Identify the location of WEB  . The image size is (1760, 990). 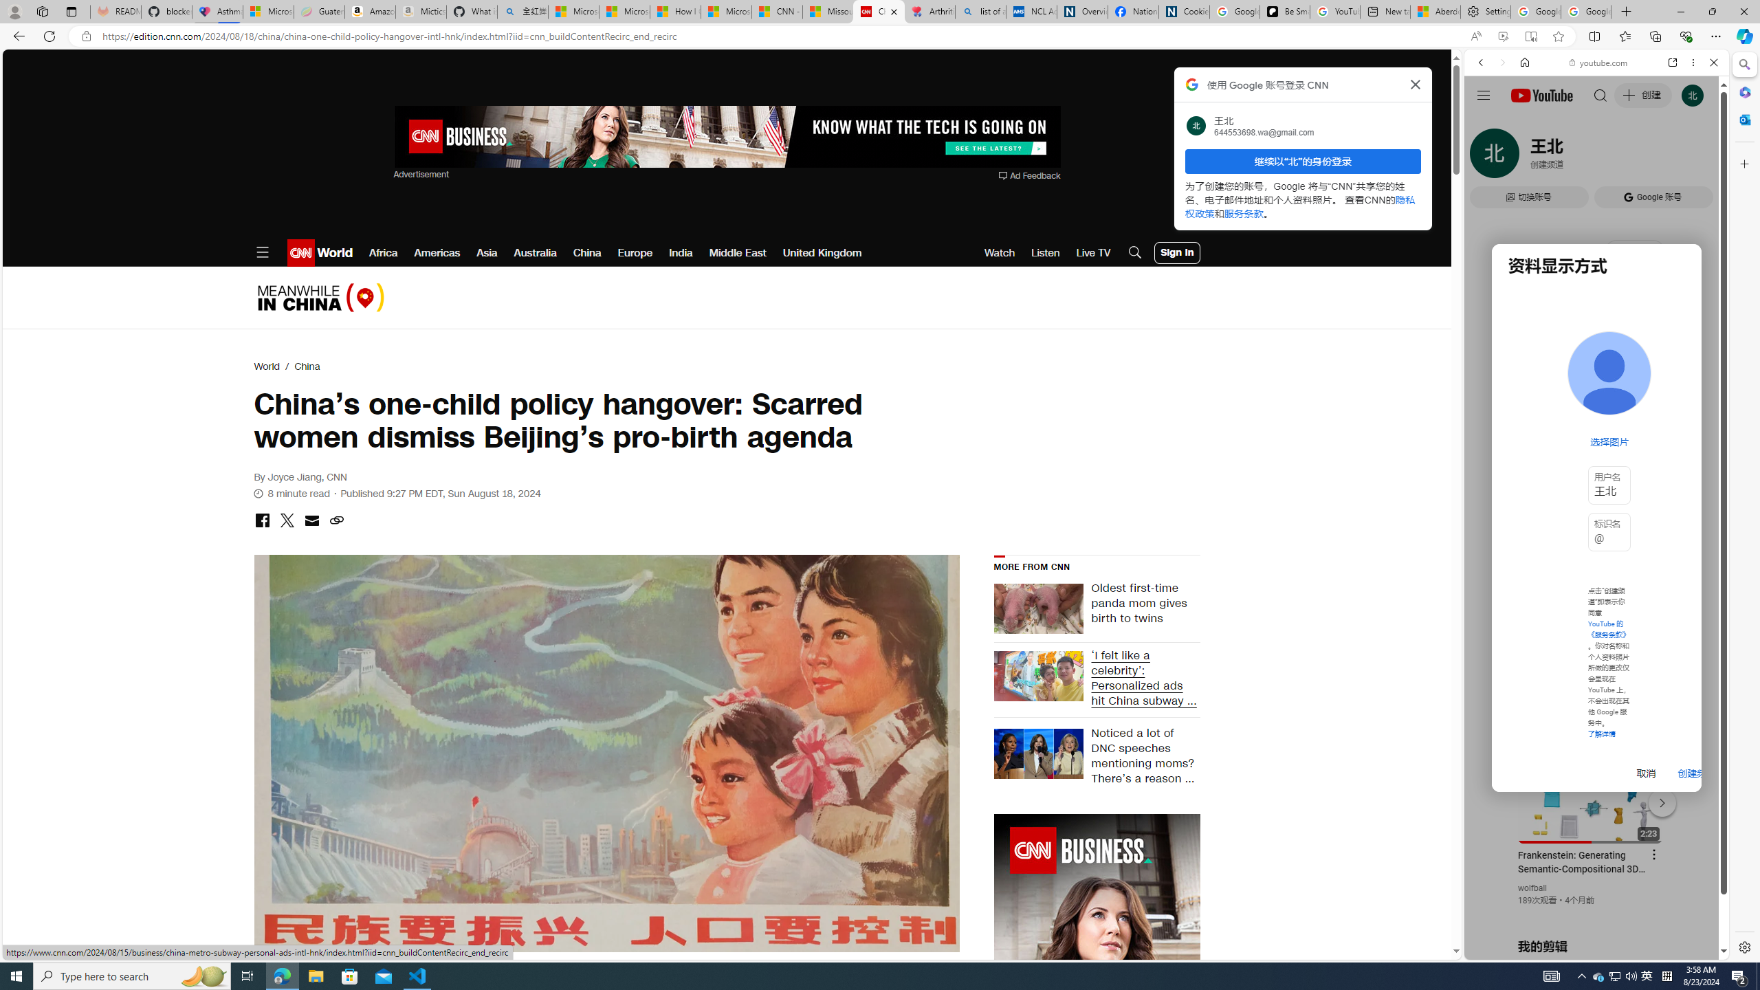
(1487, 157).